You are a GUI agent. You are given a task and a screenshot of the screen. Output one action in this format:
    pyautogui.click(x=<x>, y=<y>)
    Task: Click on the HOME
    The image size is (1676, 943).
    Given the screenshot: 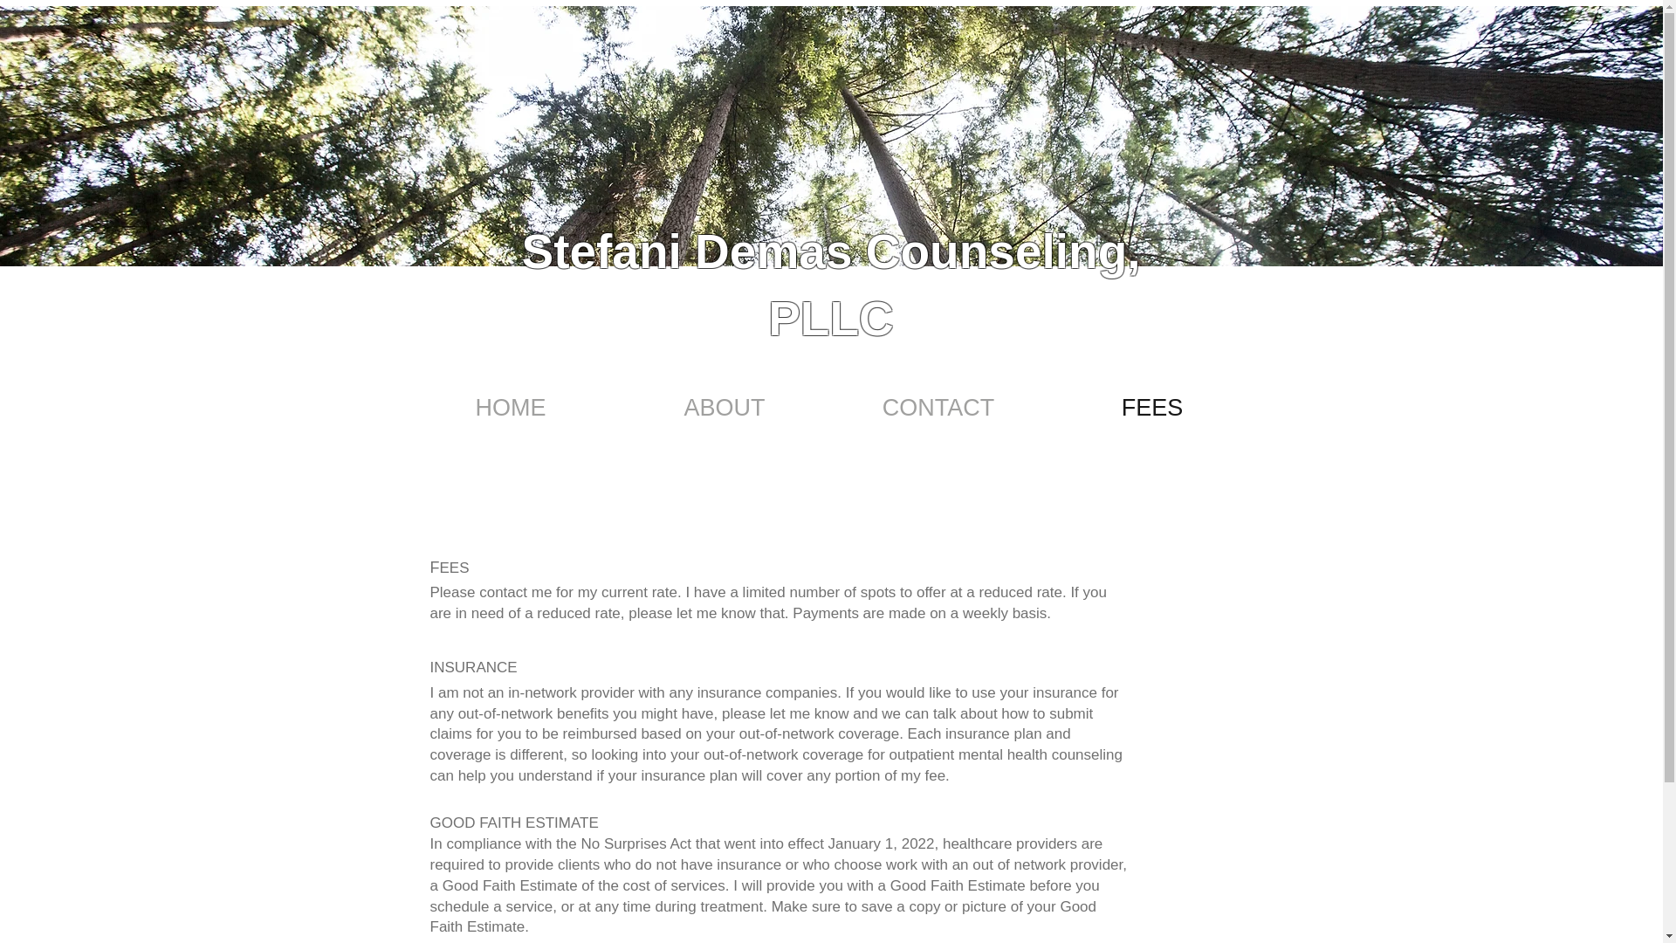 What is the action you would take?
    pyautogui.click(x=510, y=405)
    